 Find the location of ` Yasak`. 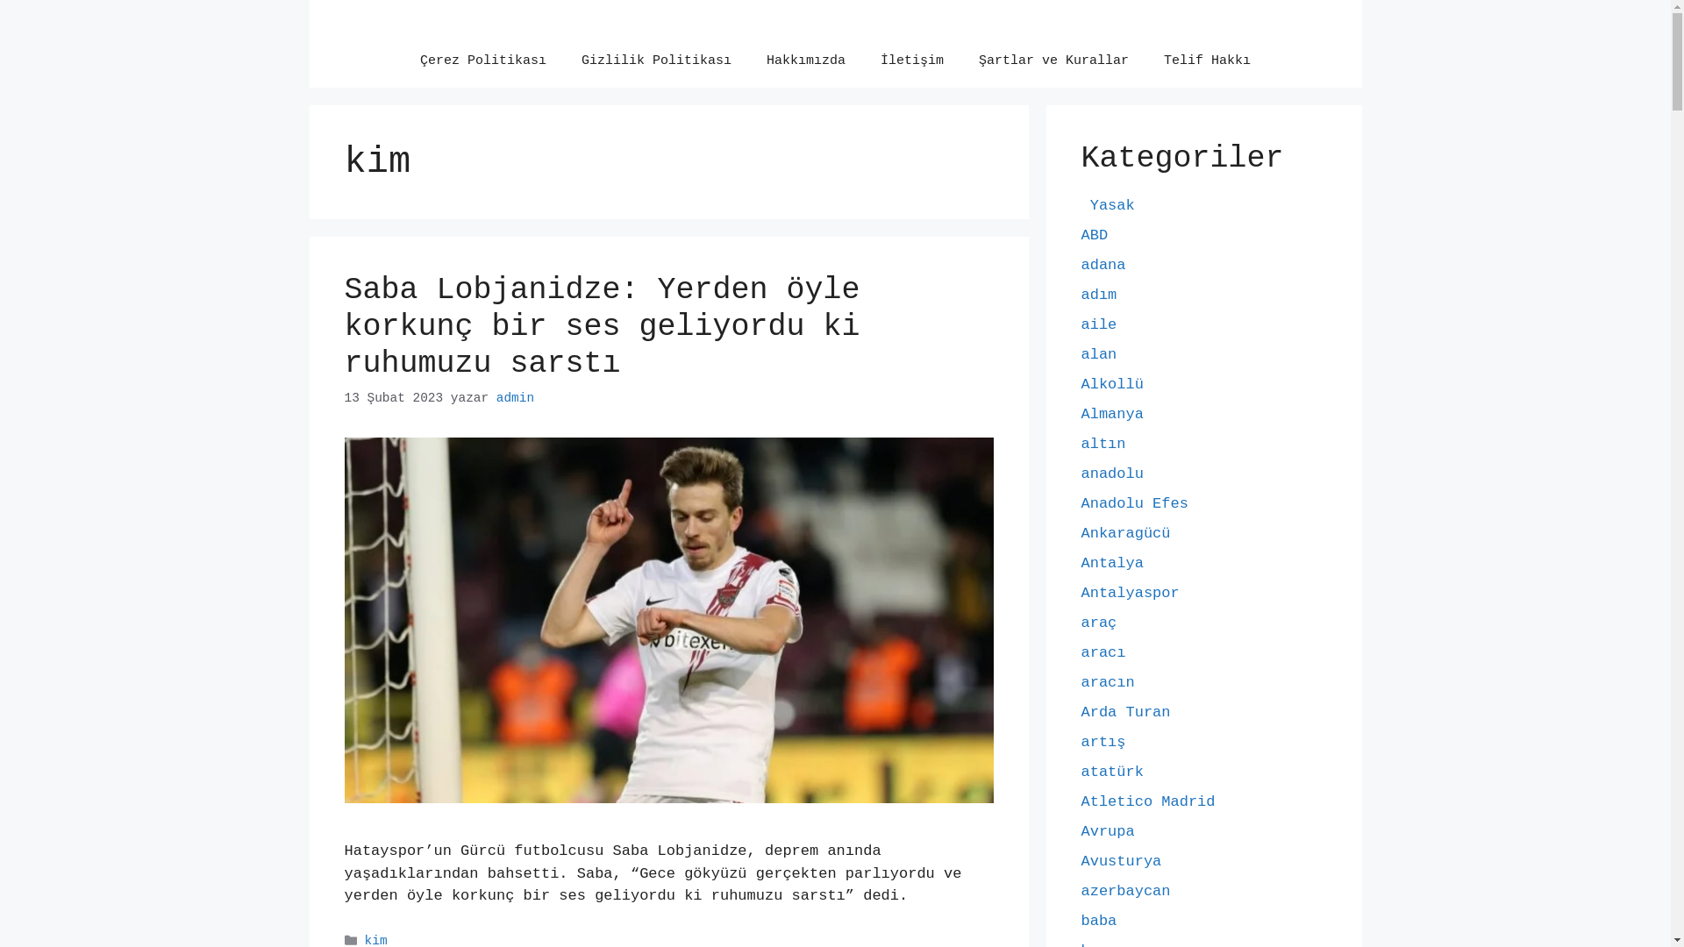

 Yasak is located at coordinates (1107, 205).